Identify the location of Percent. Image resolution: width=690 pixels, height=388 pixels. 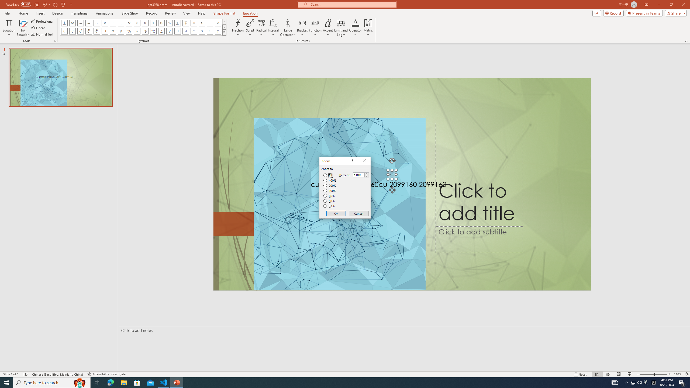
(361, 175).